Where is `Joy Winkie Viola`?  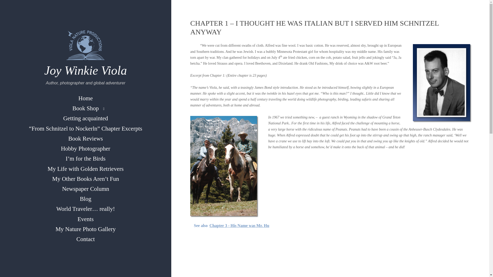 Joy Winkie Viola is located at coordinates (86, 70).